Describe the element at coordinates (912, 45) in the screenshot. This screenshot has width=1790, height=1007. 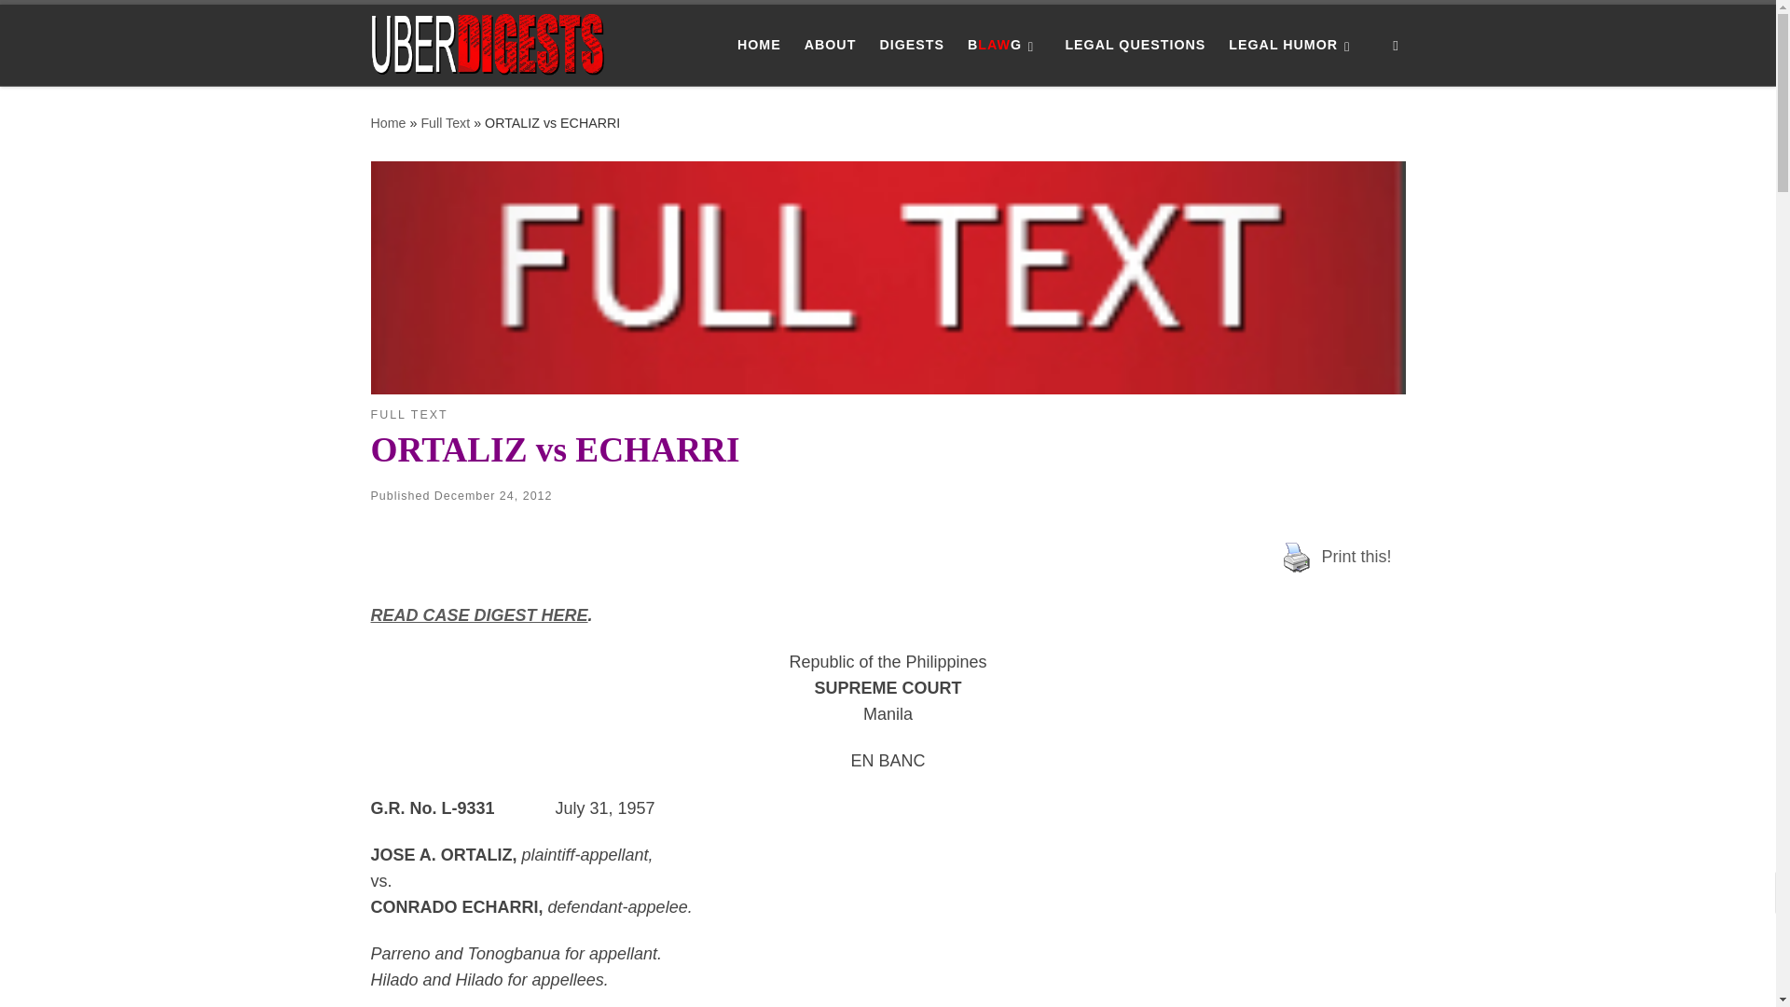
I see `DIGESTS` at that location.